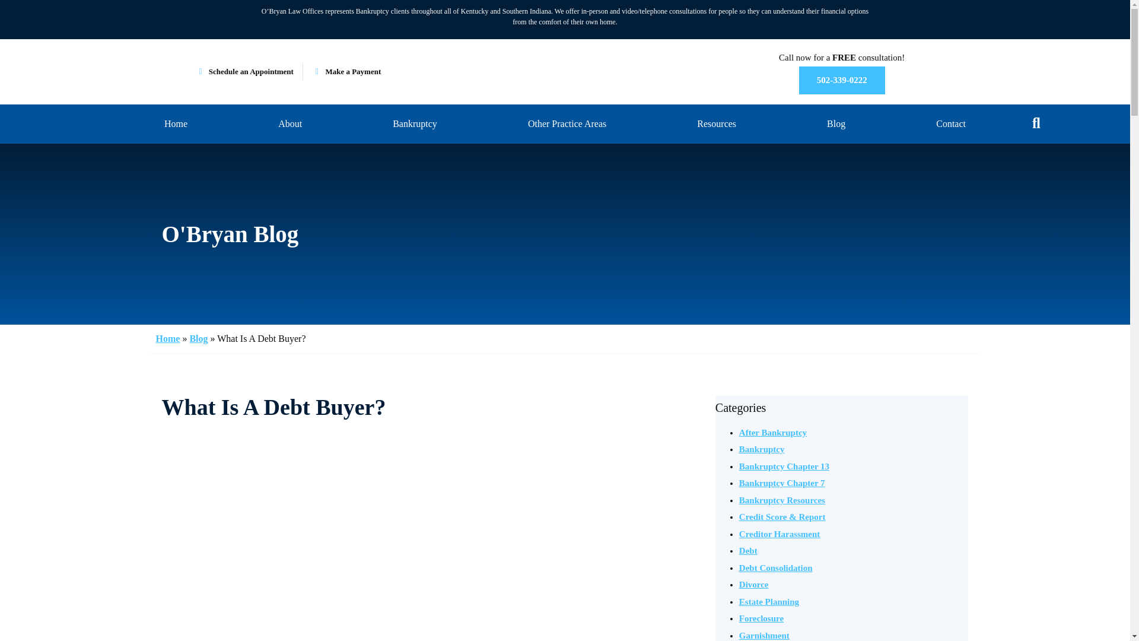 This screenshot has height=641, width=1139. Describe the element at coordinates (244, 72) in the screenshot. I see `Schedule an Appointment` at that location.